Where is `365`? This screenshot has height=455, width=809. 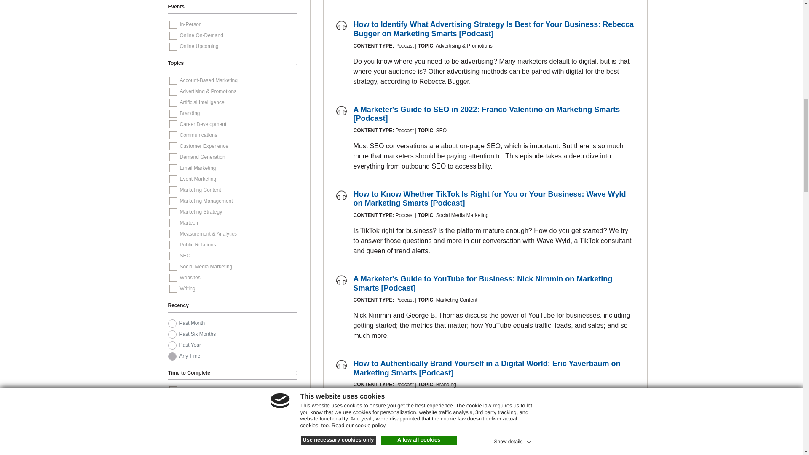 365 is located at coordinates (172, 345).